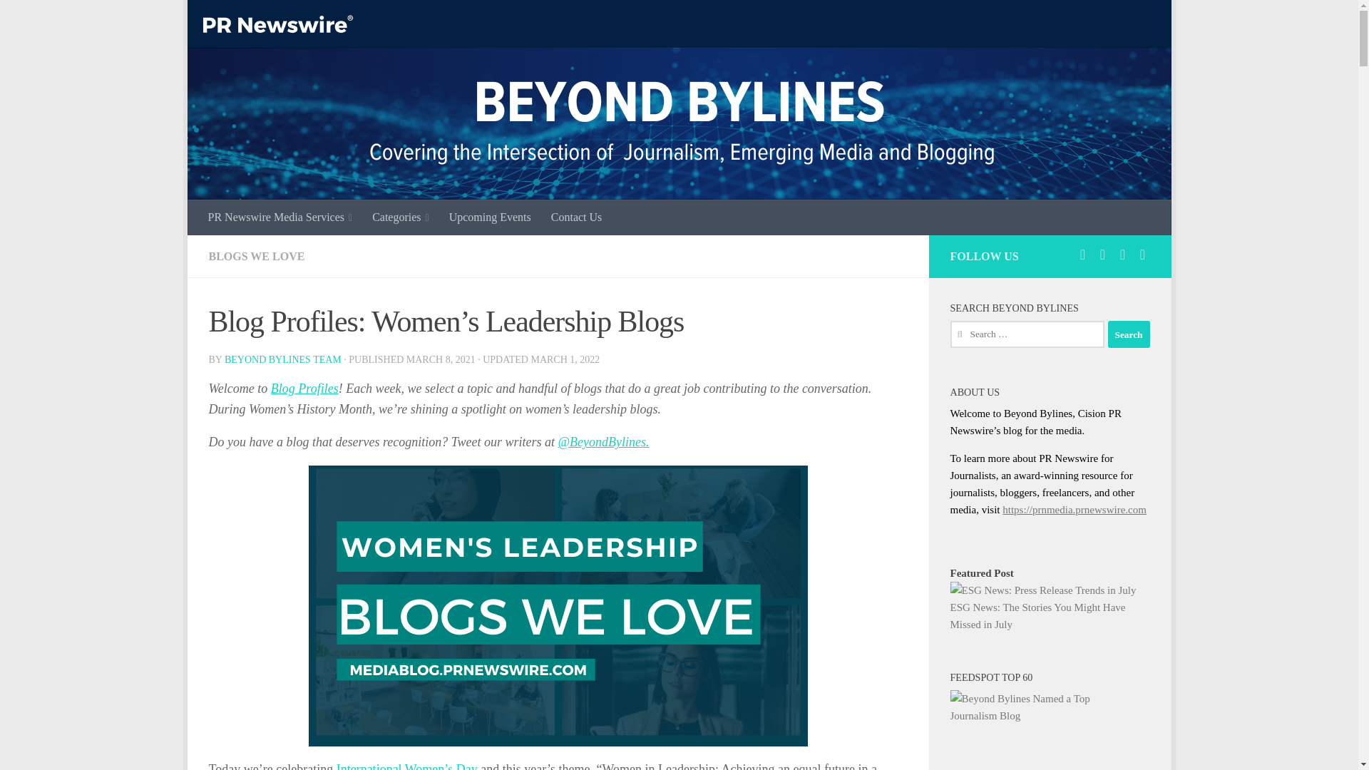 The width and height of the screenshot is (1369, 770). I want to click on Follow us on Twitter, so click(1082, 254).